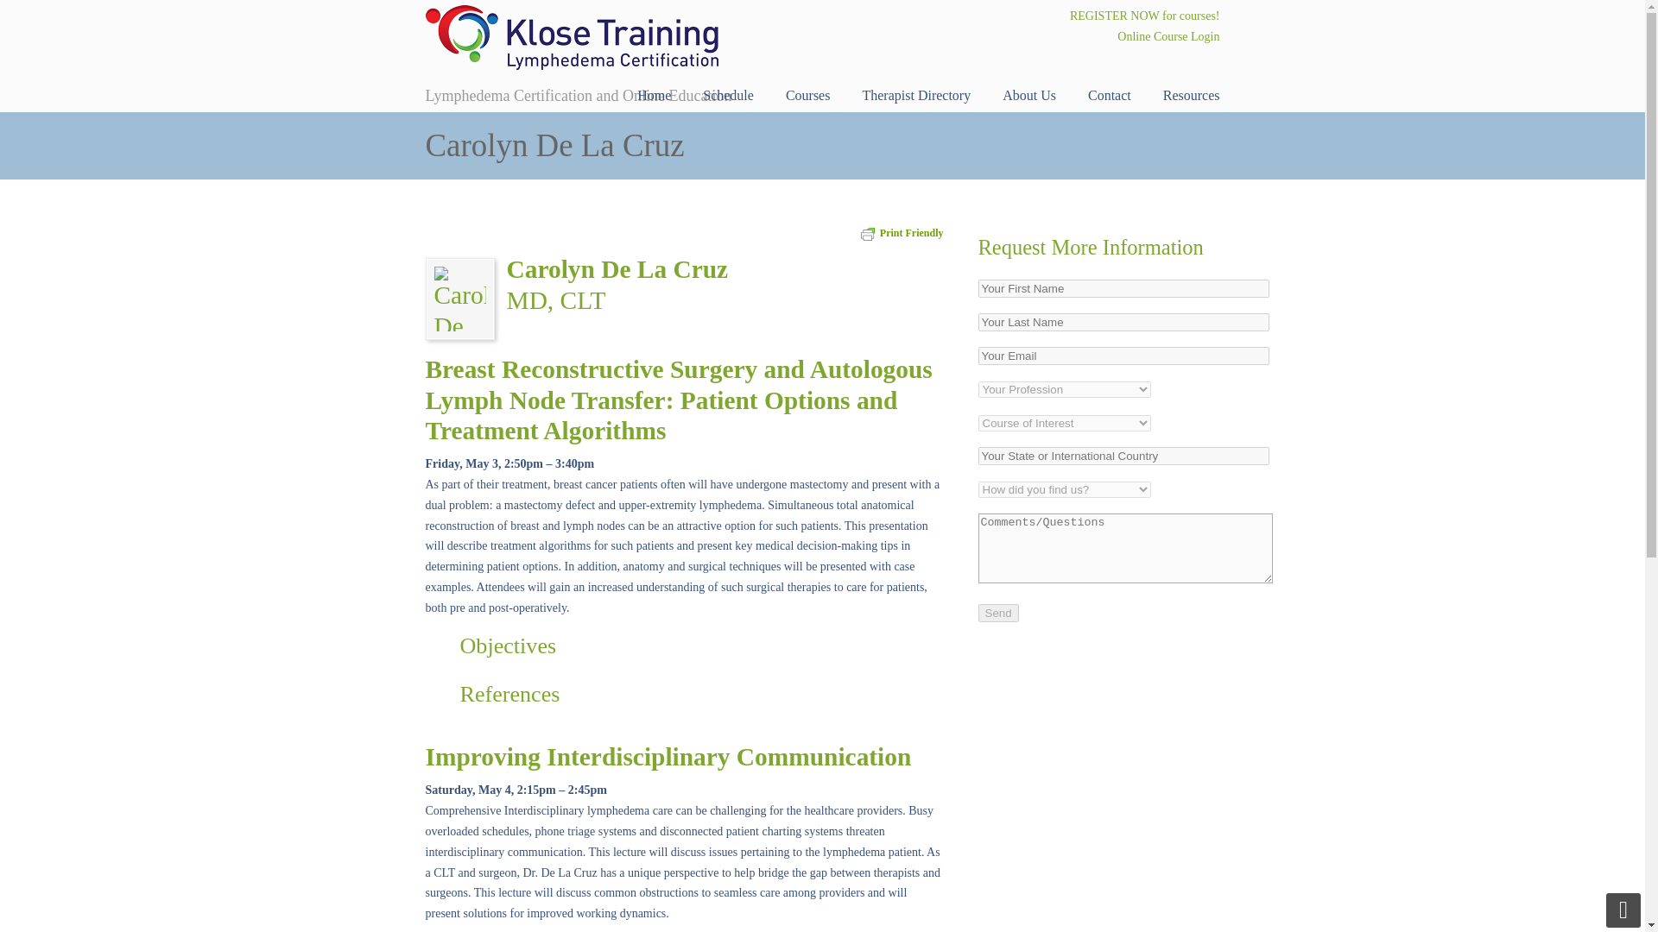 This screenshot has width=1658, height=932. Describe the element at coordinates (1110, 95) in the screenshot. I see `Contact` at that location.